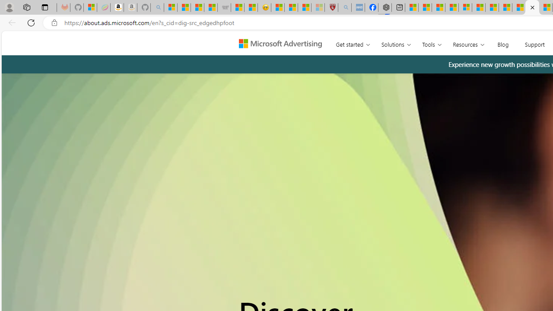 This screenshot has height=311, width=553. What do you see at coordinates (505, 8) in the screenshot?
I see `14 Common Myths Debunked By Scientific Facts` at bounding box center [505, 8].